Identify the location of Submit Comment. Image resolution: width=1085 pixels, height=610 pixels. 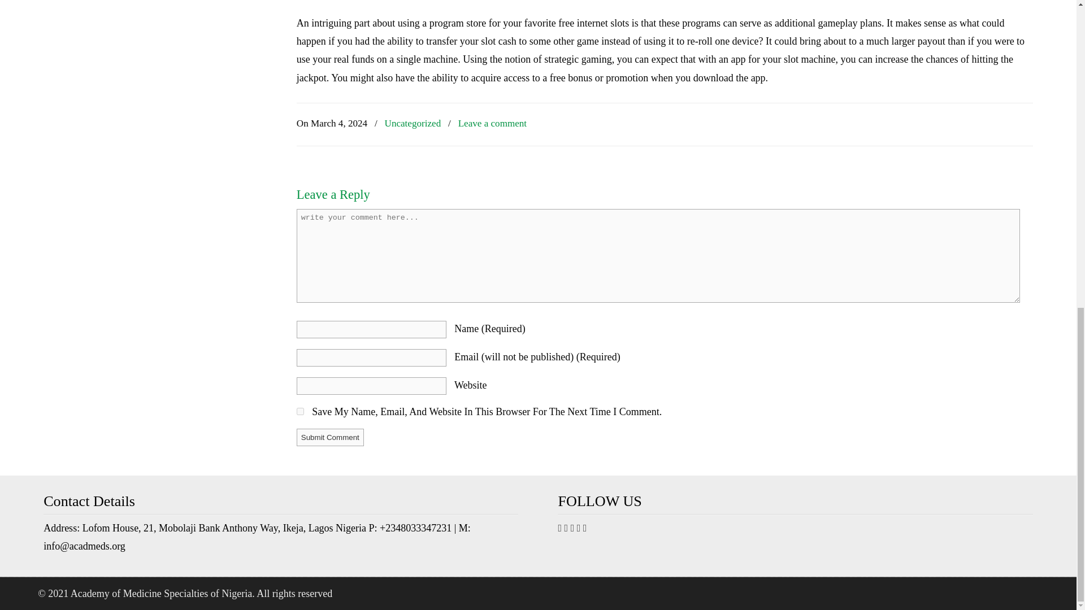
(330, 437).